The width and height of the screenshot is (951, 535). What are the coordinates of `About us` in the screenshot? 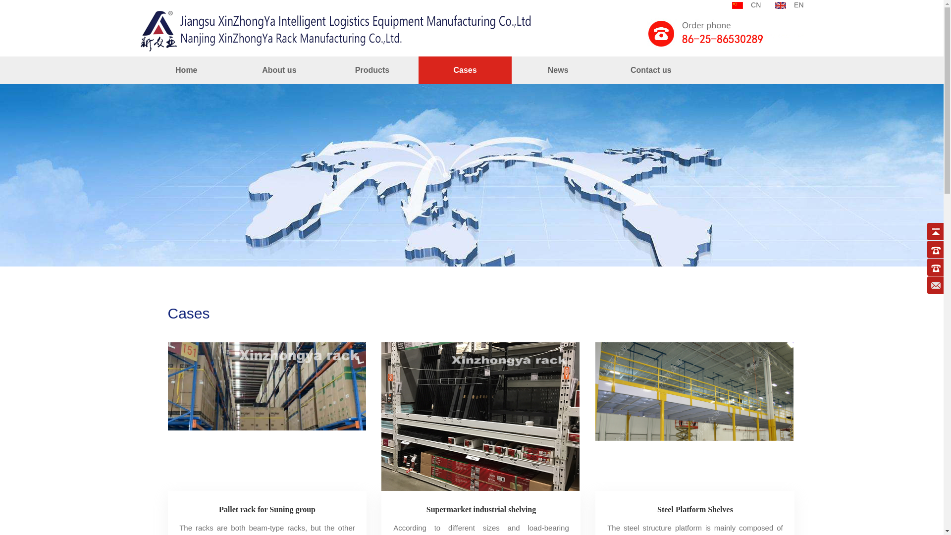 It's located at (279, 70).